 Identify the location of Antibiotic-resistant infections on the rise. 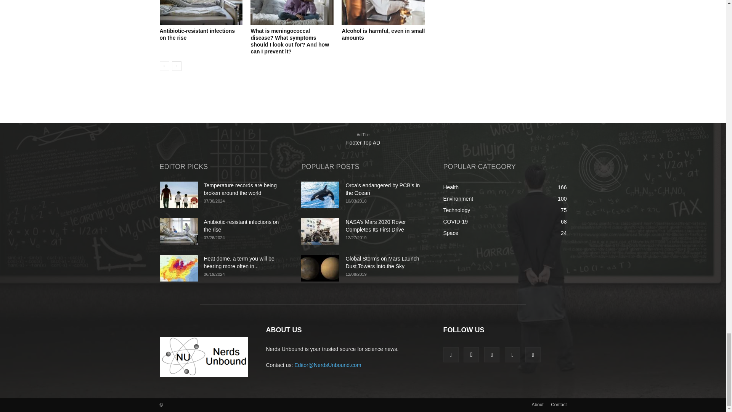
(201, 12).